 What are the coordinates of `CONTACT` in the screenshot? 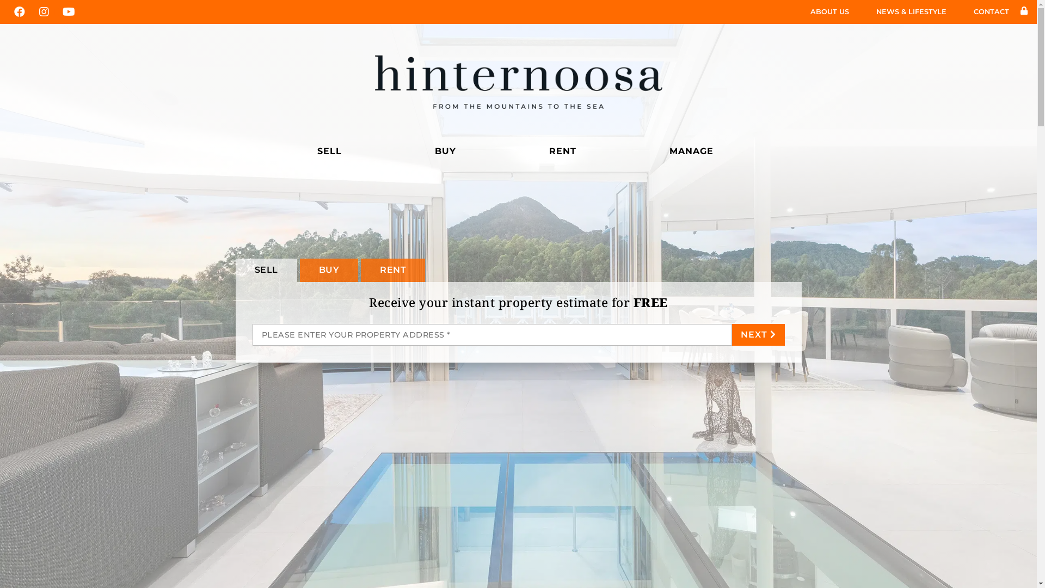 It's located at (992, 12).